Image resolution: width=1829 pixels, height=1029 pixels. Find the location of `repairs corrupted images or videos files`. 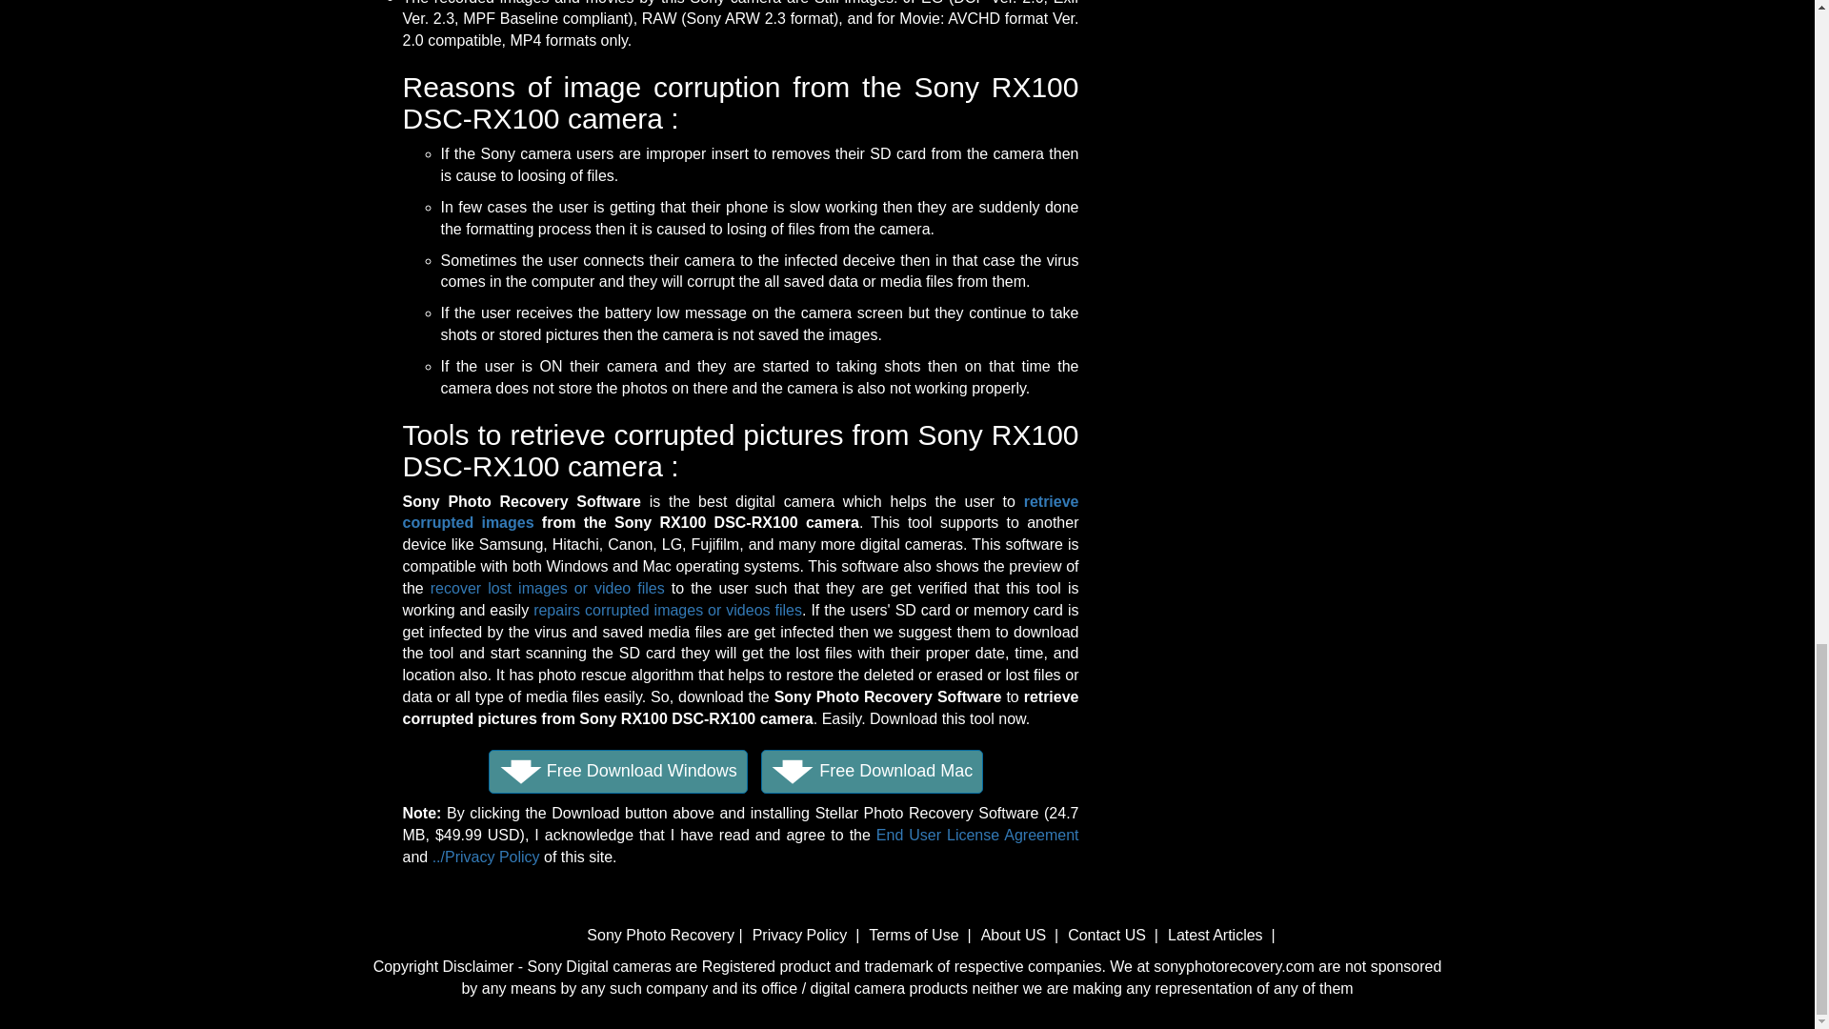

repairs corrupted images or videos files is located at coordinates (668, 610).